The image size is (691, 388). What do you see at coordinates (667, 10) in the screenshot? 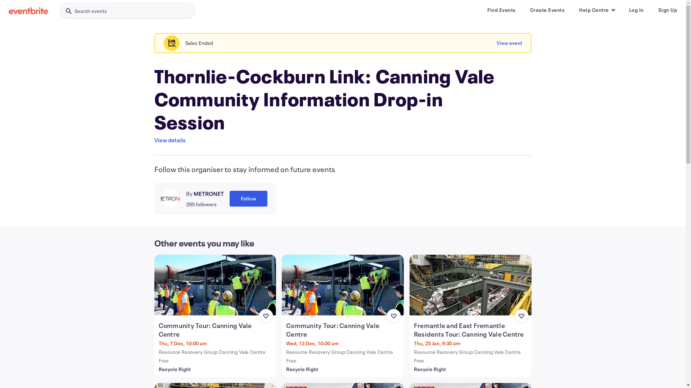
I see `Sign Up` at bounding box center [667, 10].